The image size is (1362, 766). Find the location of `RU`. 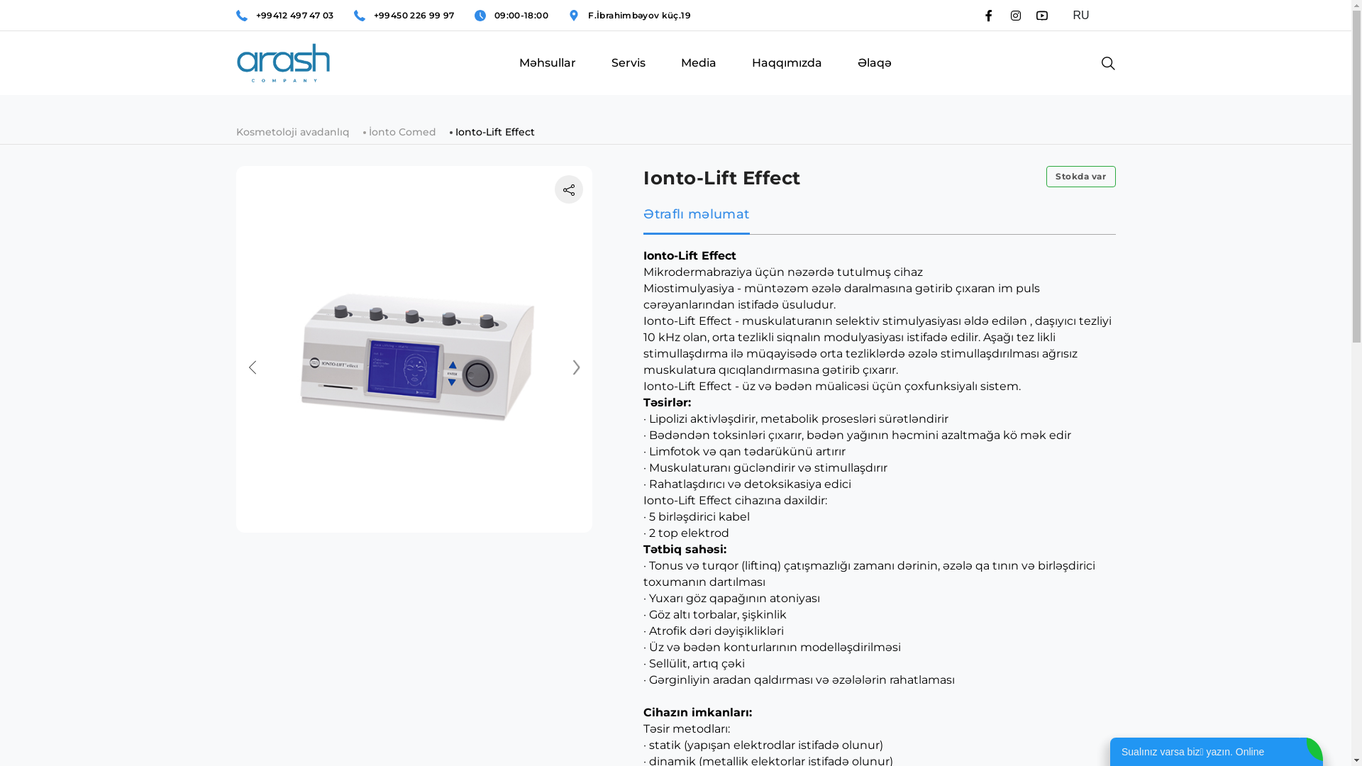

RU is located at coordinates (1088, 16).